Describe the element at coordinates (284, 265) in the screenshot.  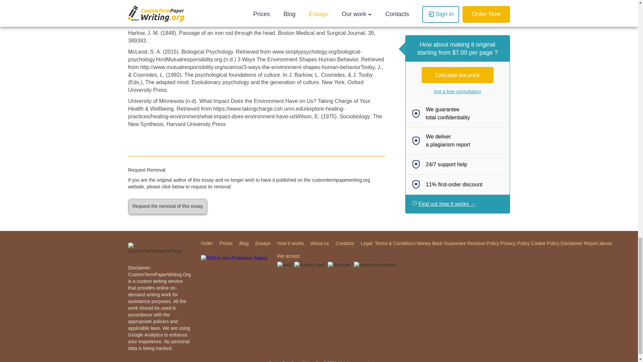
I see `visa` at that location.